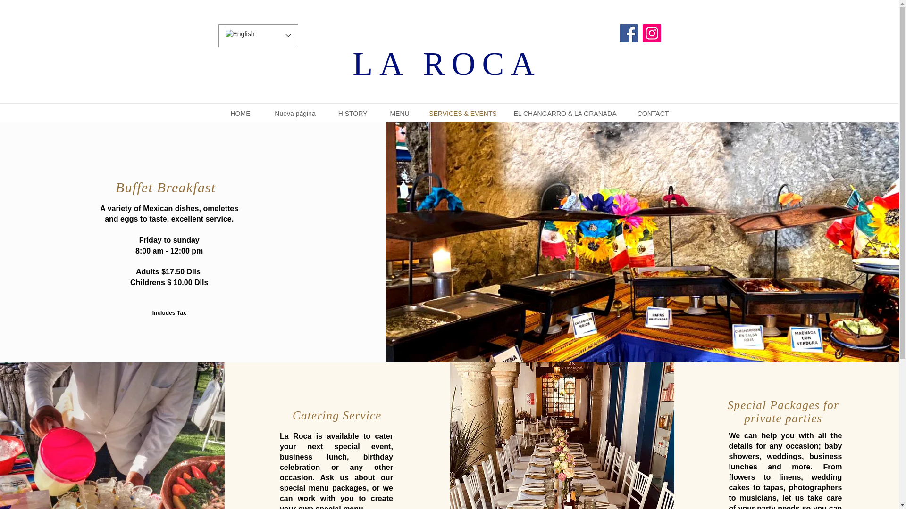  What do you see at coordinates (653, 113) in the screenshot?
I see `CONTACT` at bounding box center [653, 113].